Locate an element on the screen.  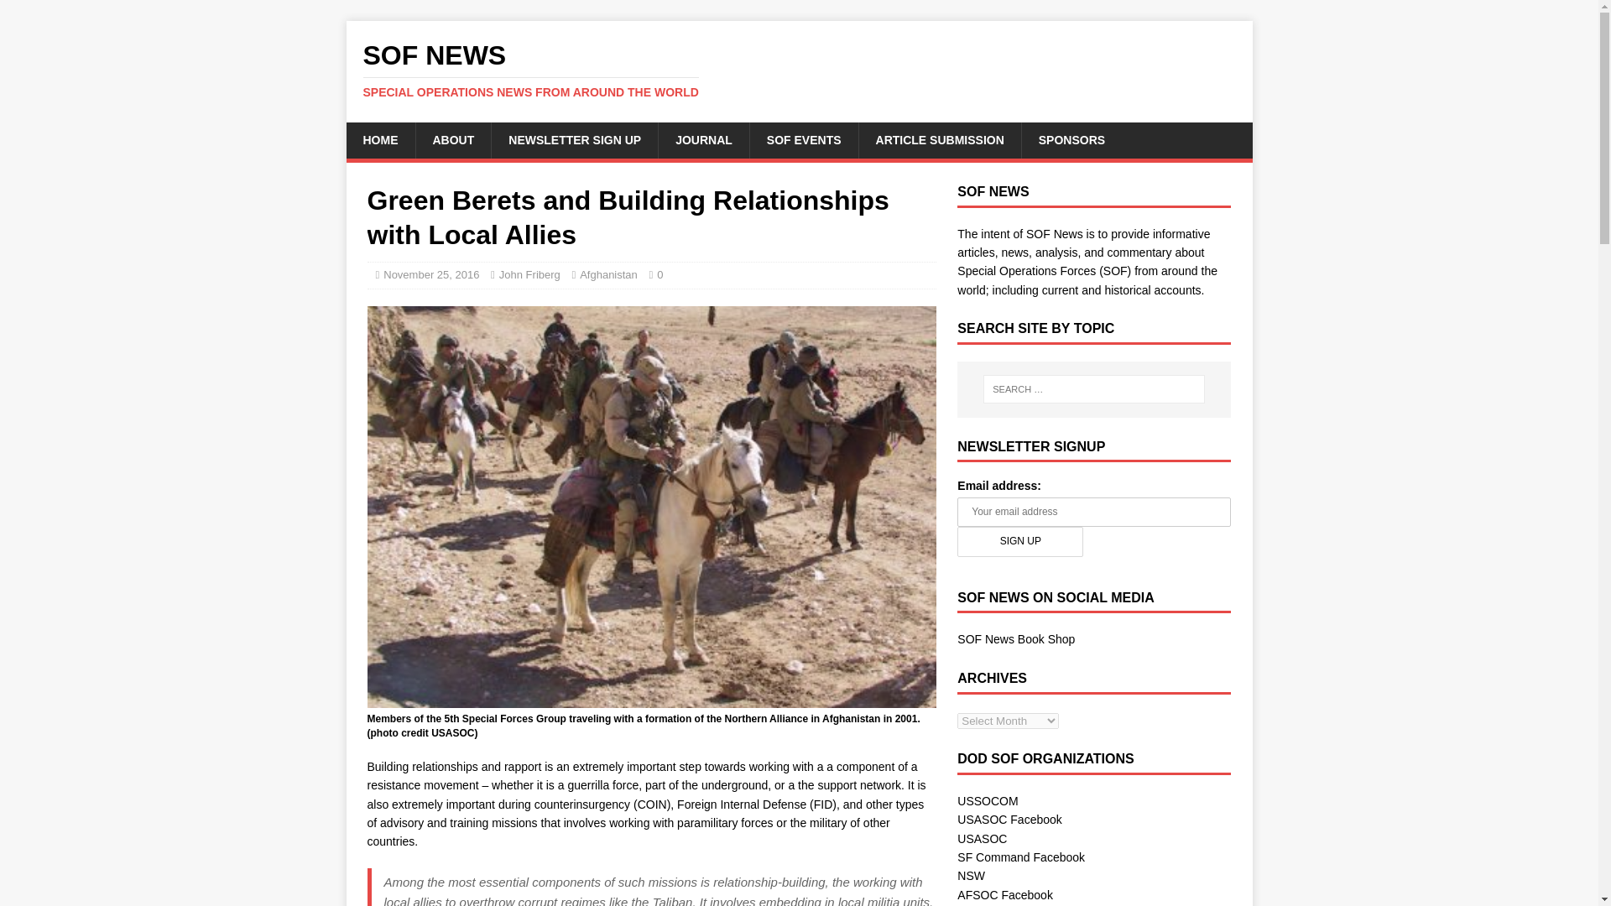
USASOC Facebook is located at coordinates (1009, 819).